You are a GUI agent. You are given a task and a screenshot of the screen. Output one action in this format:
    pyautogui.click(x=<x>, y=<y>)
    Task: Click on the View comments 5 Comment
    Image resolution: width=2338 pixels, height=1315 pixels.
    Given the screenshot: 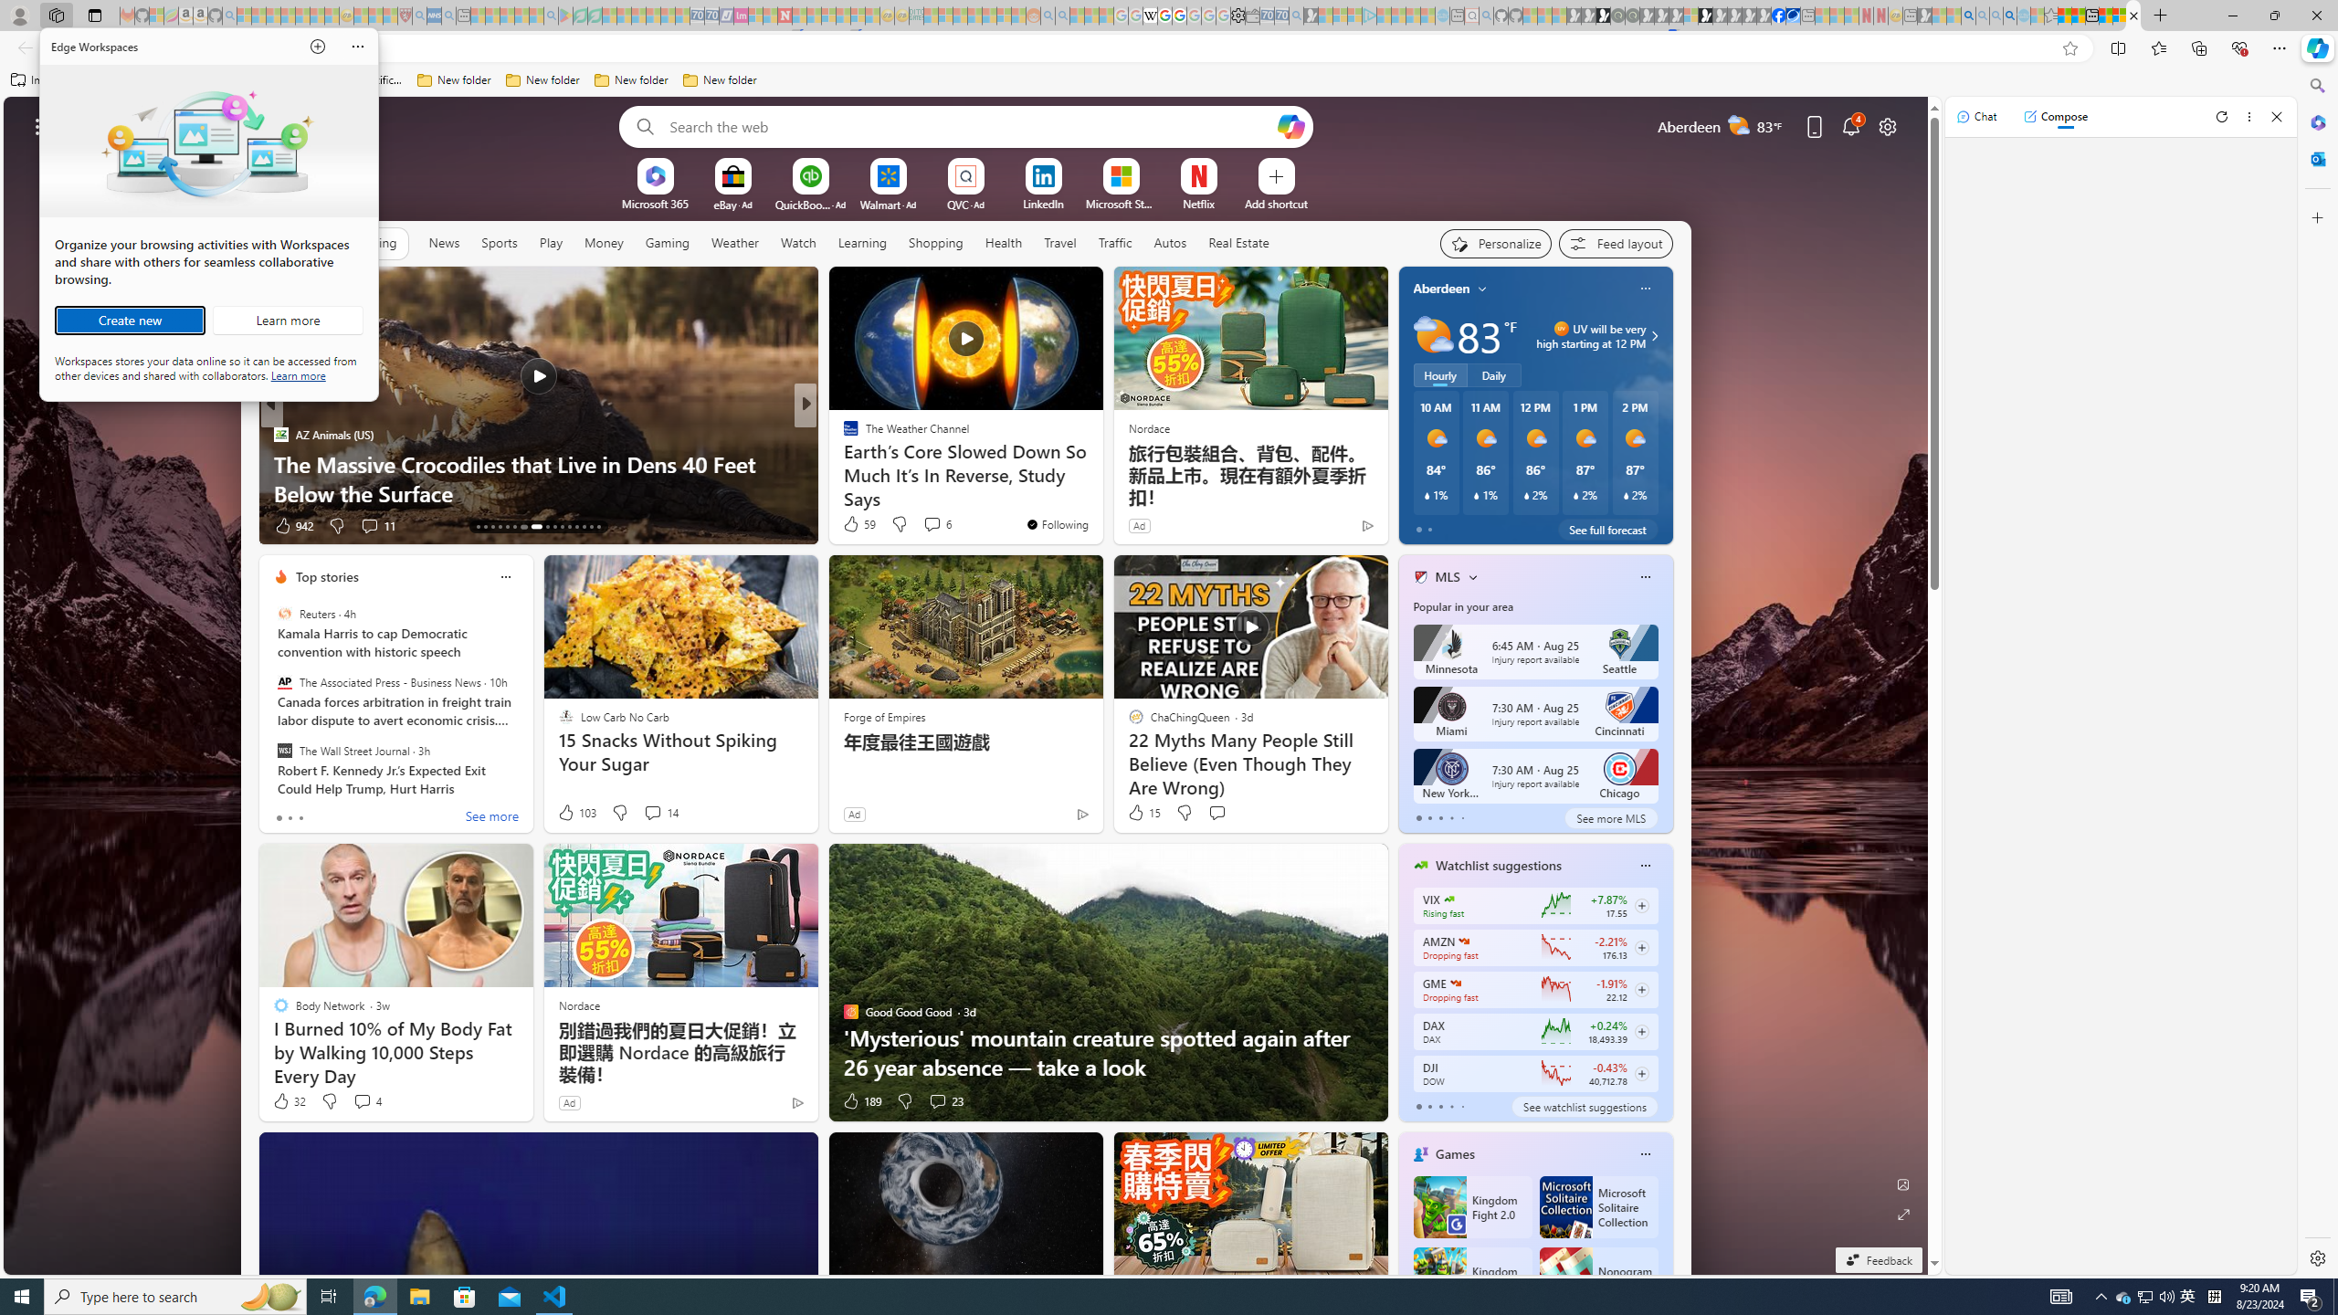 What is the action you would take?
    pyautogui.click(x=932, y=526)
    